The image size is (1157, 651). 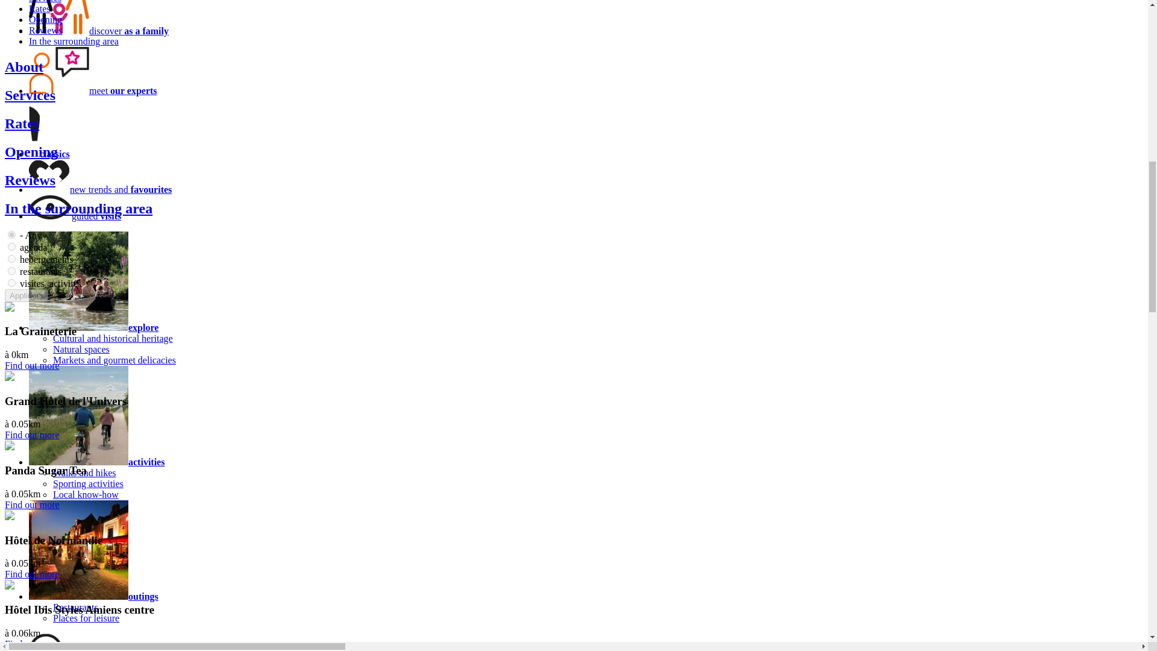 What do you see at coordinates (84, 473) in the screenshot?
I see `Walks and hikes` at bounding box center [84, 473].